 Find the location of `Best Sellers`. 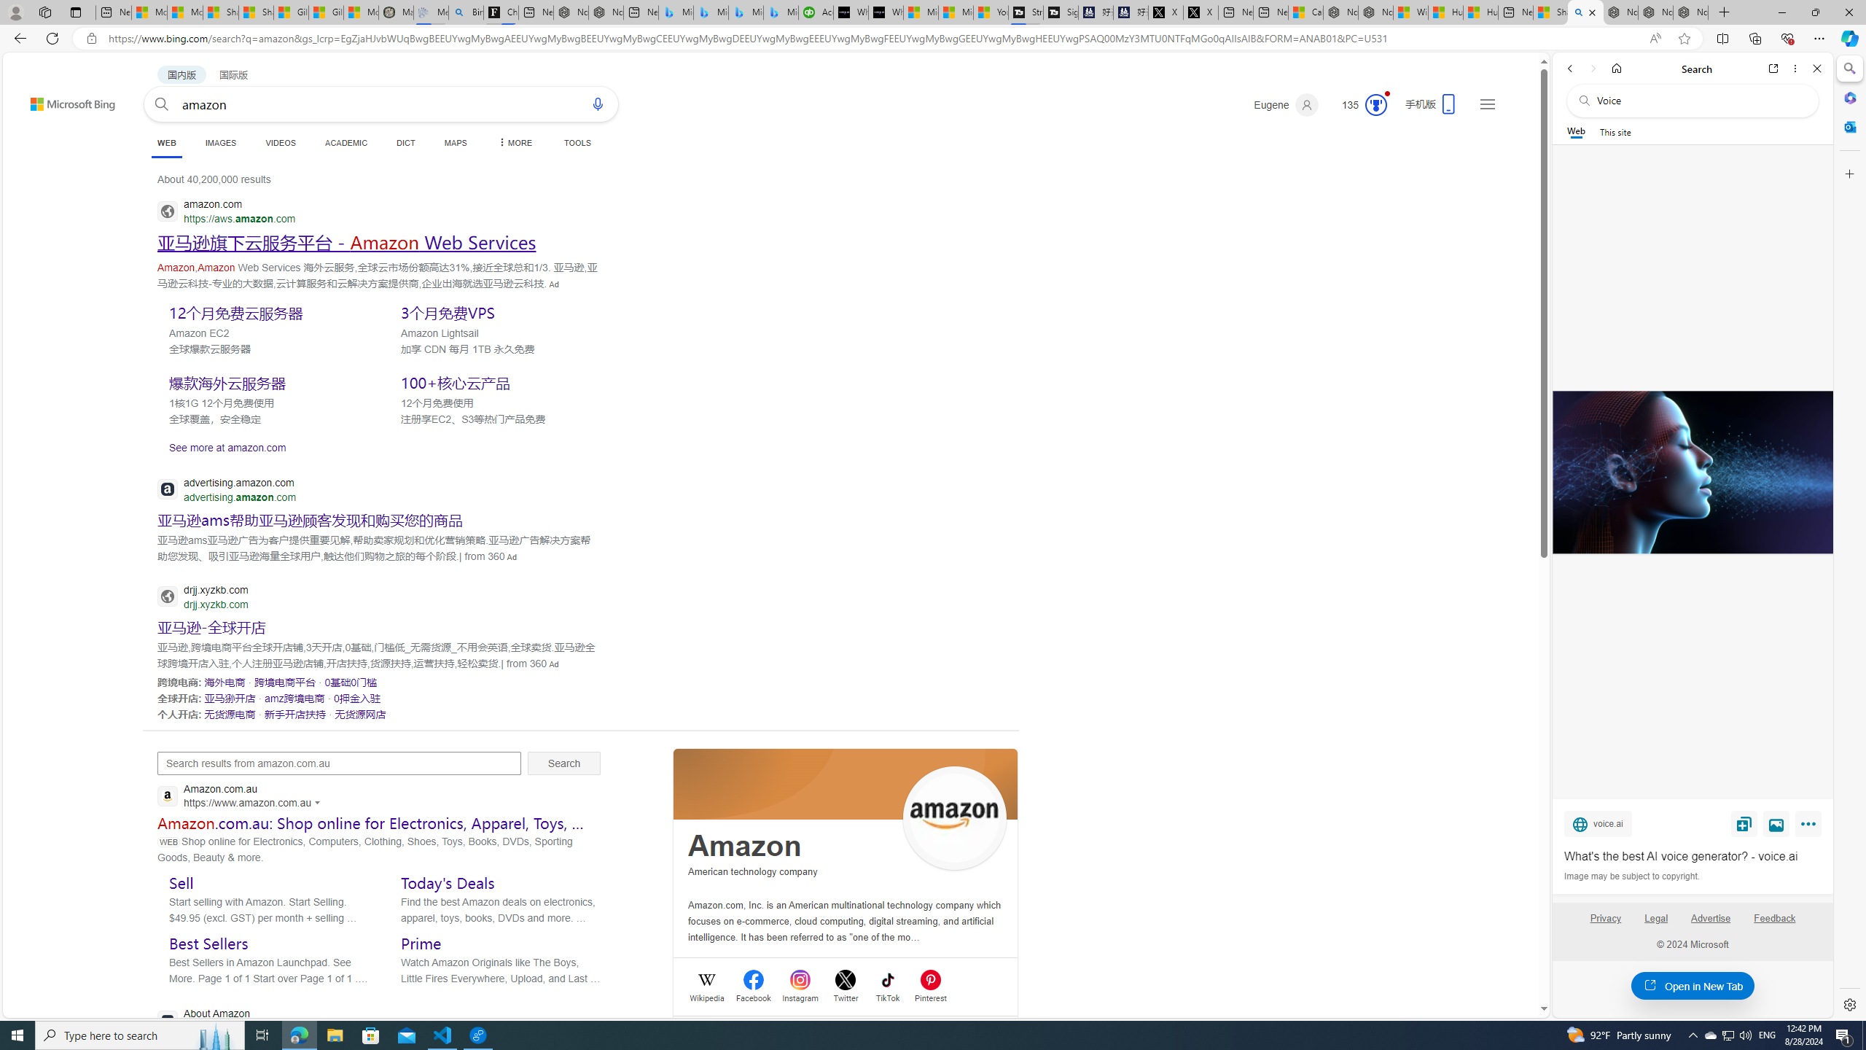

Best Sellers is located at coordinates (208, 944).